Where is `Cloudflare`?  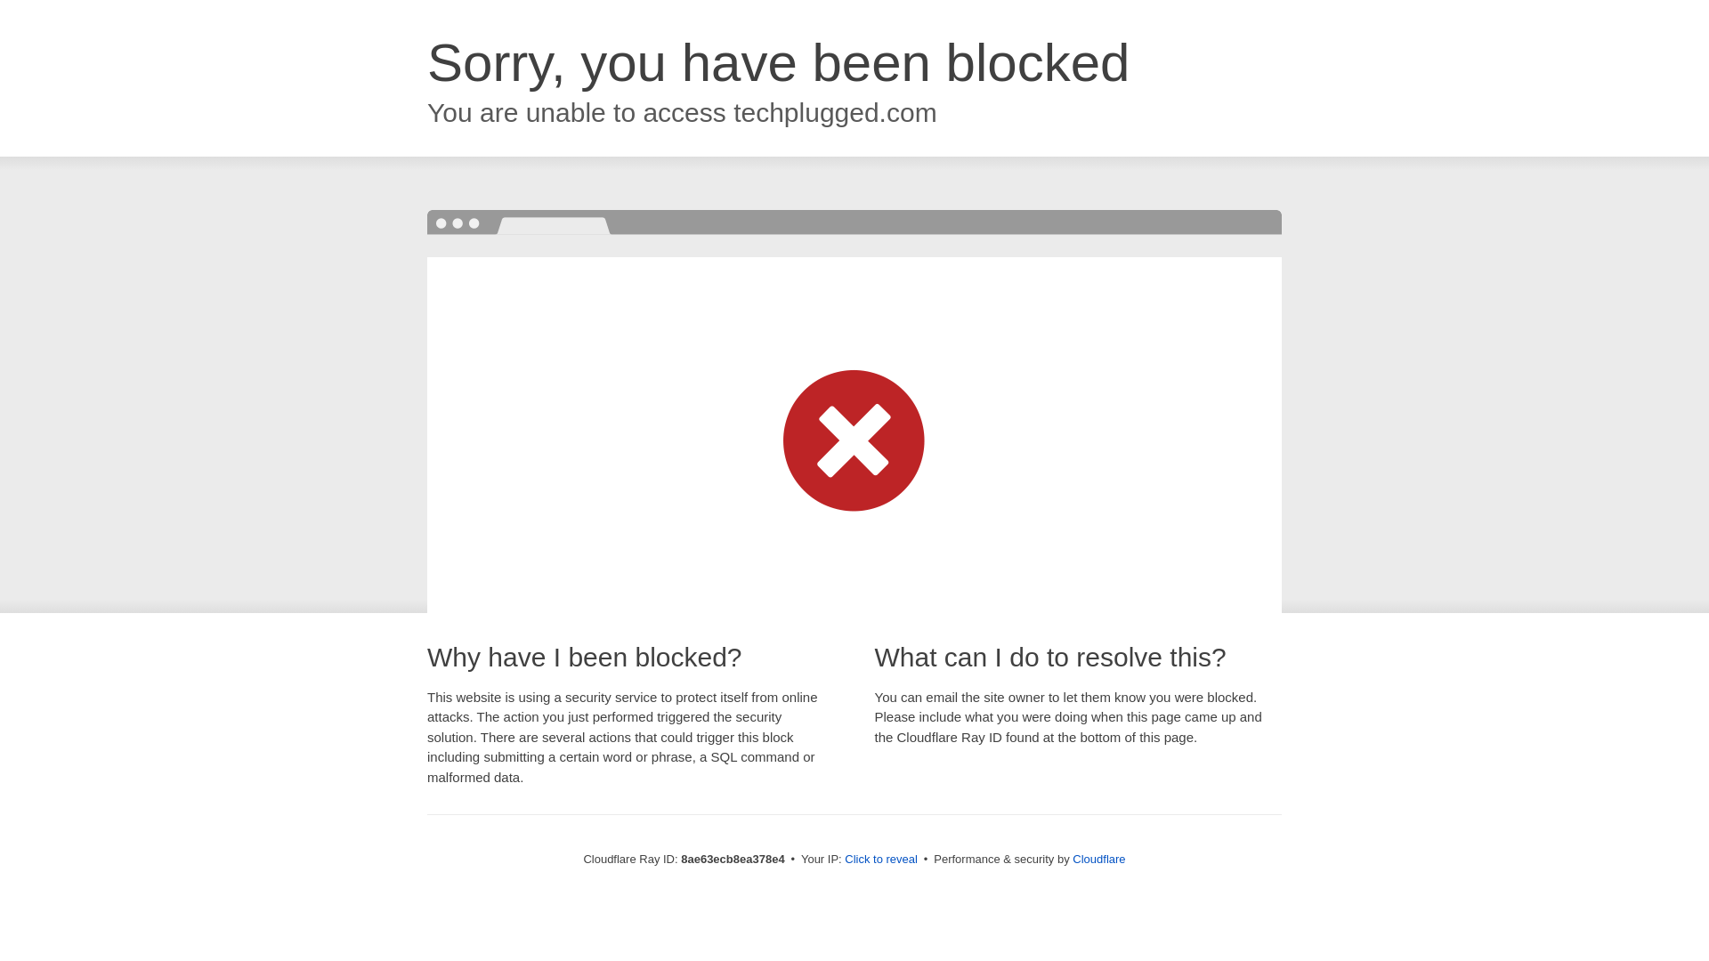 Cloudflare is located at coordinates (1098, 859).